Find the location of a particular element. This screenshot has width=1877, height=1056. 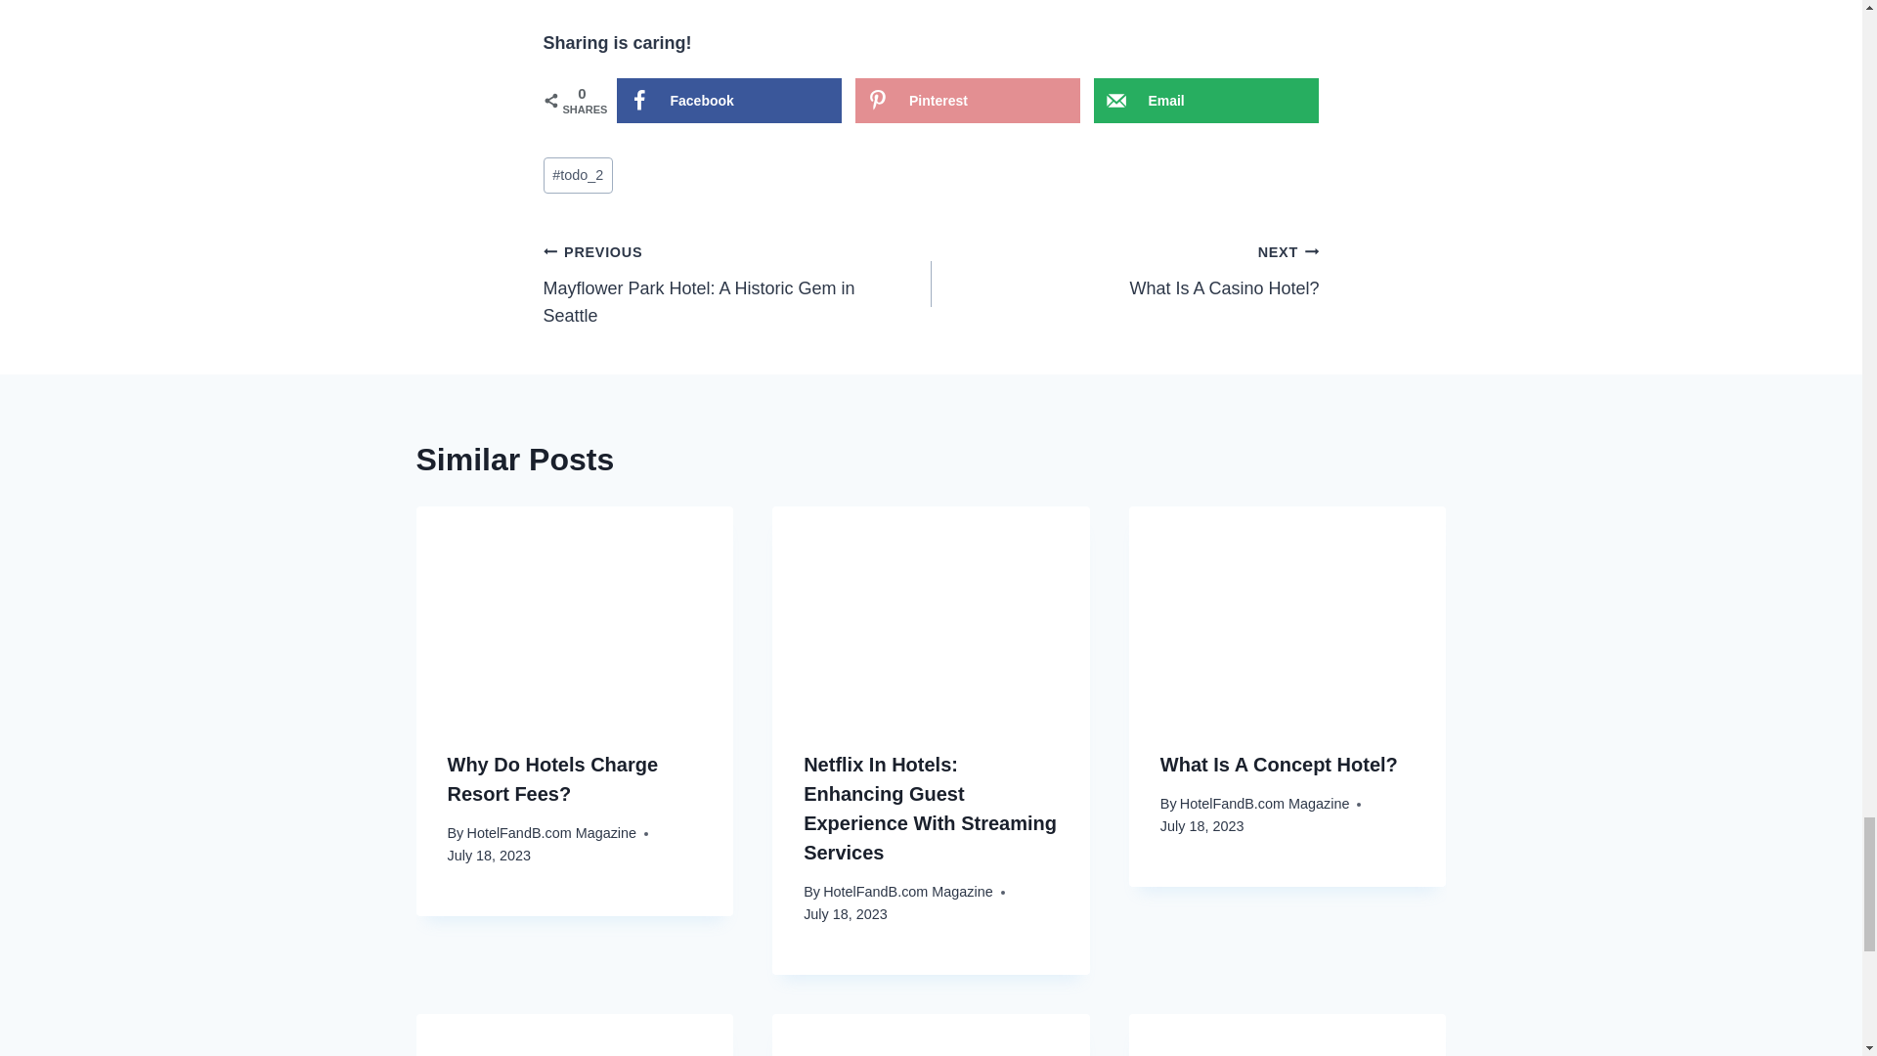

Pinterest is located at coordinates (737, 284).